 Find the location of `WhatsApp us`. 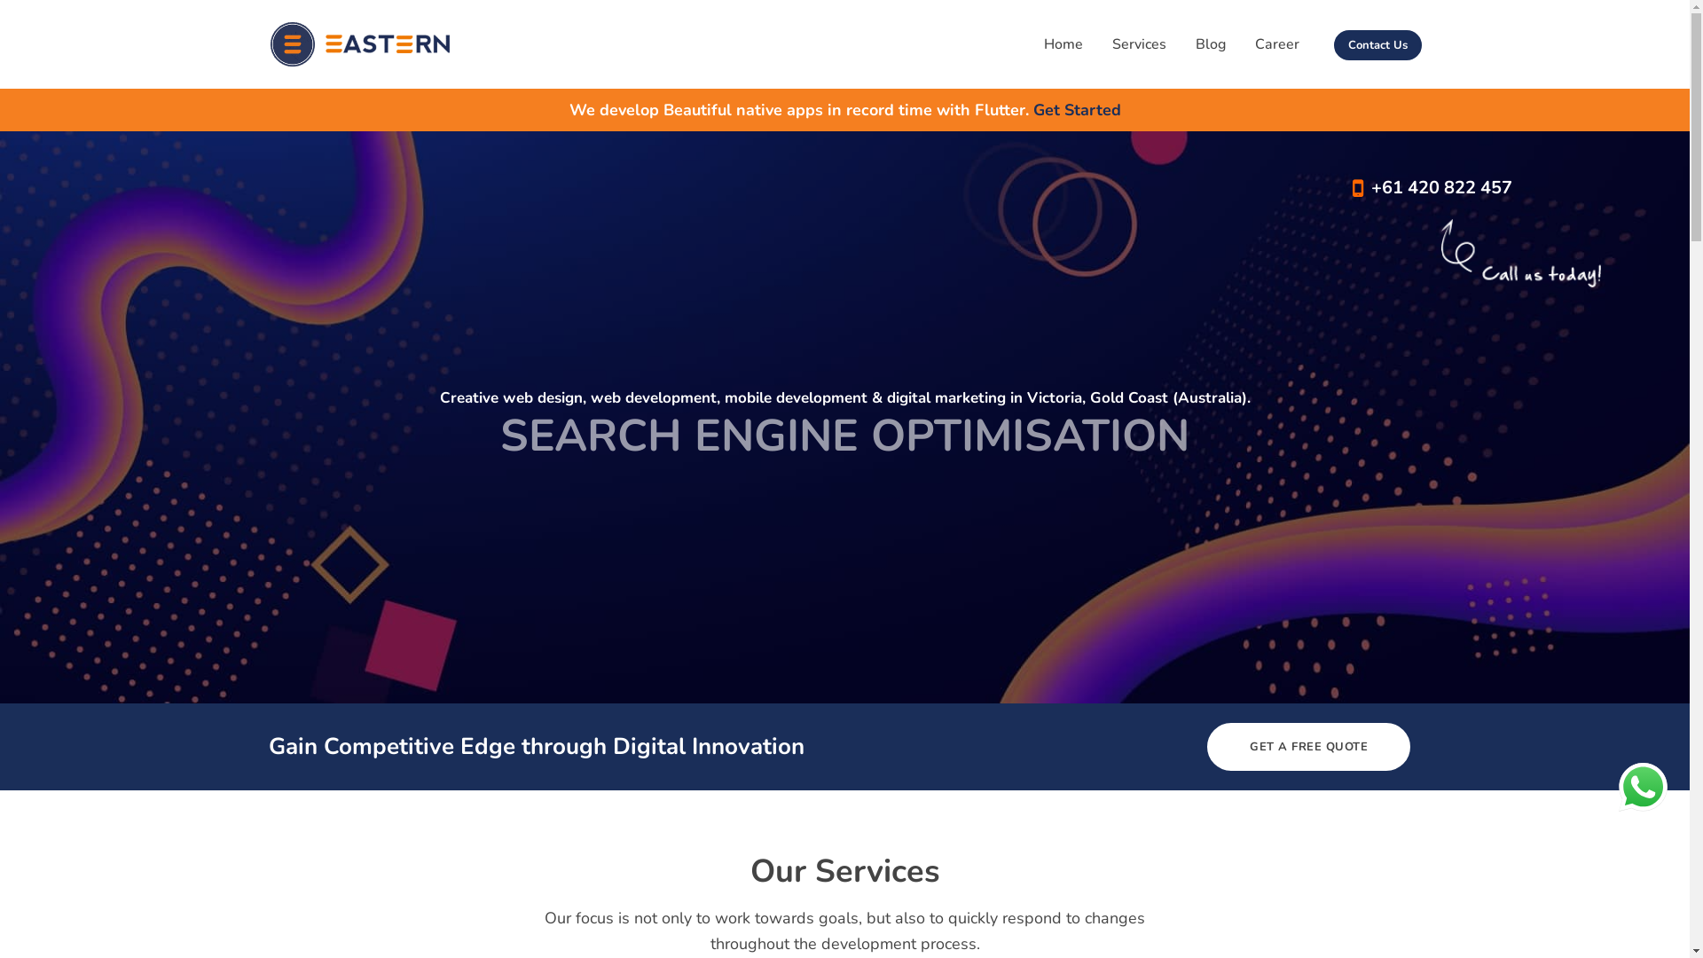

WhatsApp us is located at coordinates (1643, 788).